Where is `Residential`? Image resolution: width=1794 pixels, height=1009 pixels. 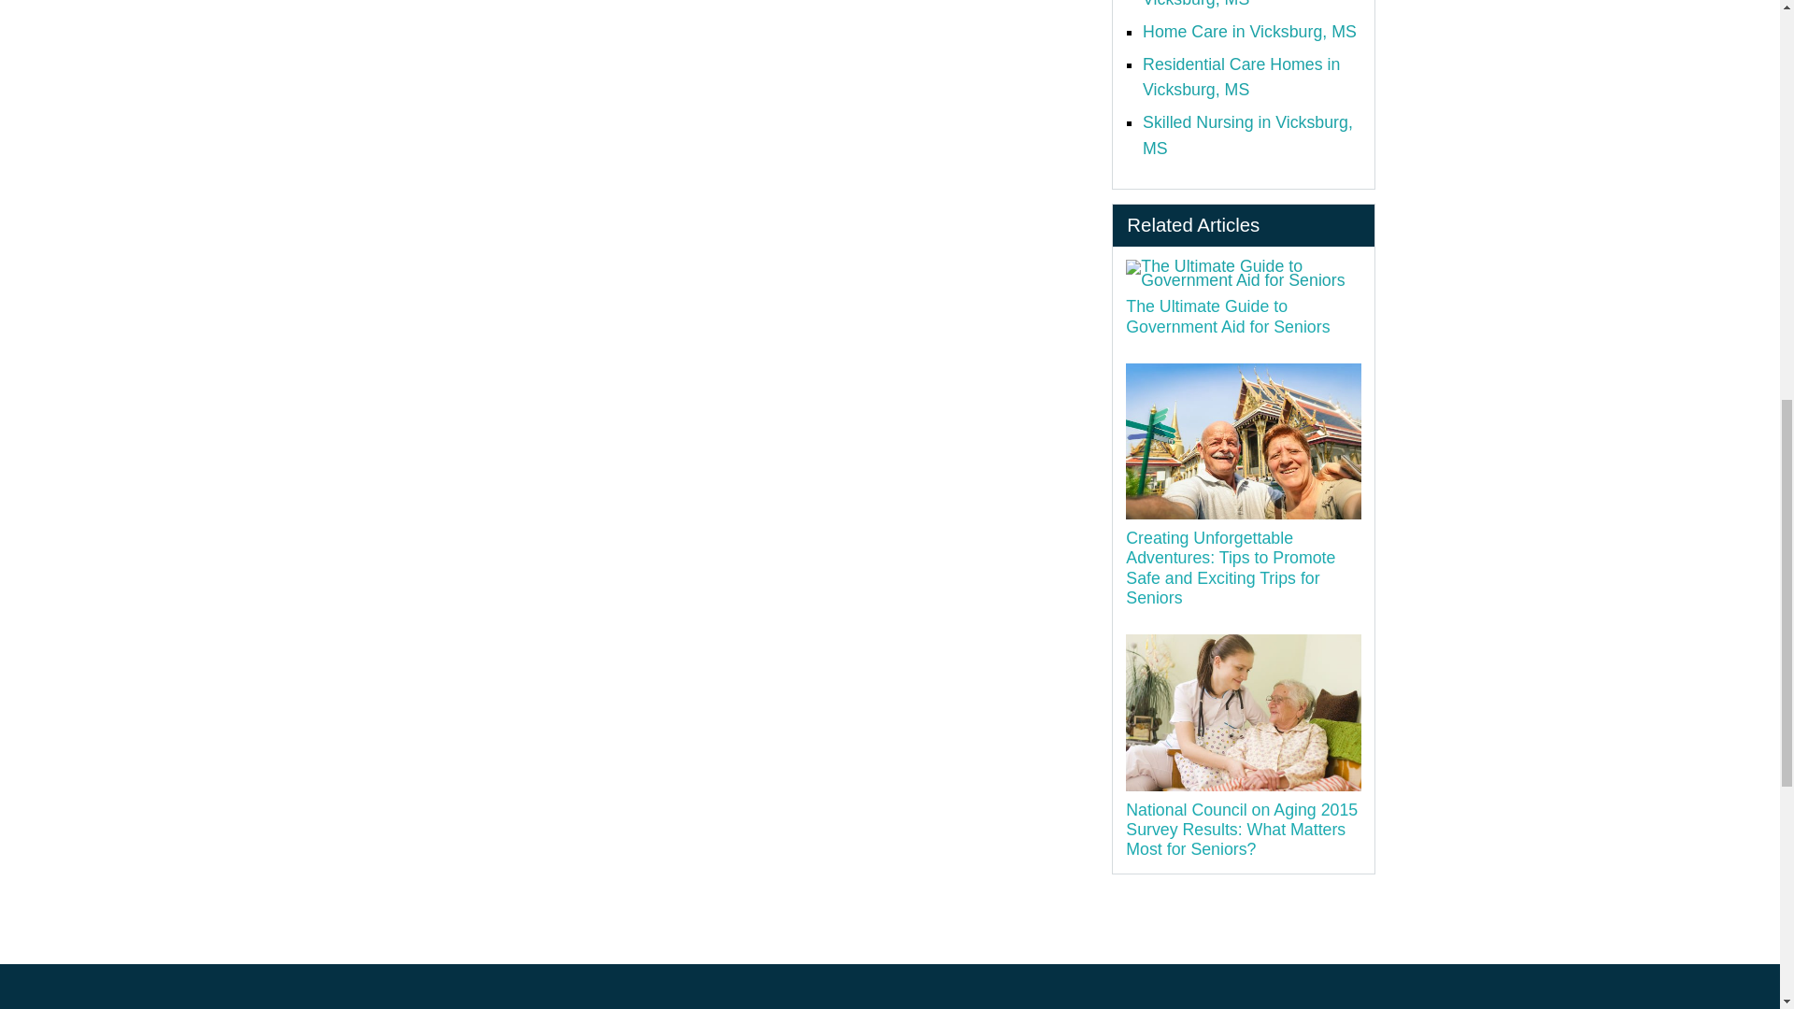 Residential is located at coordinates (1241, 77).